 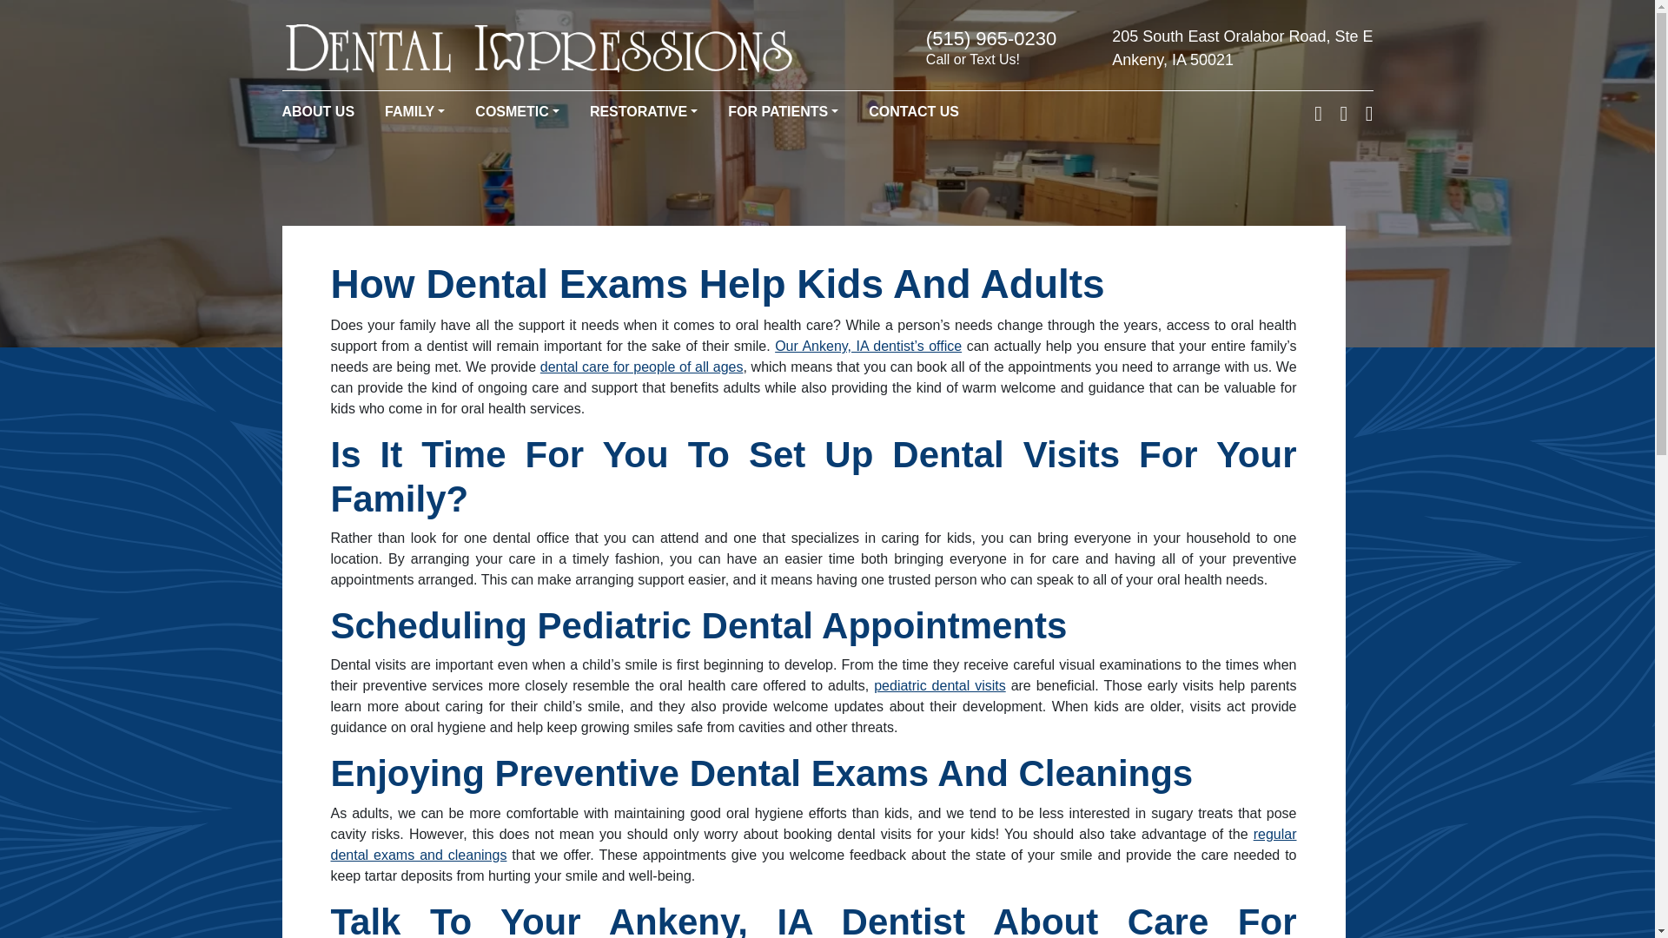 What do you see at coordinates (642, 367) in the screenshot?
I see `dental care for people of all ages` at bounding box center [642, 367].